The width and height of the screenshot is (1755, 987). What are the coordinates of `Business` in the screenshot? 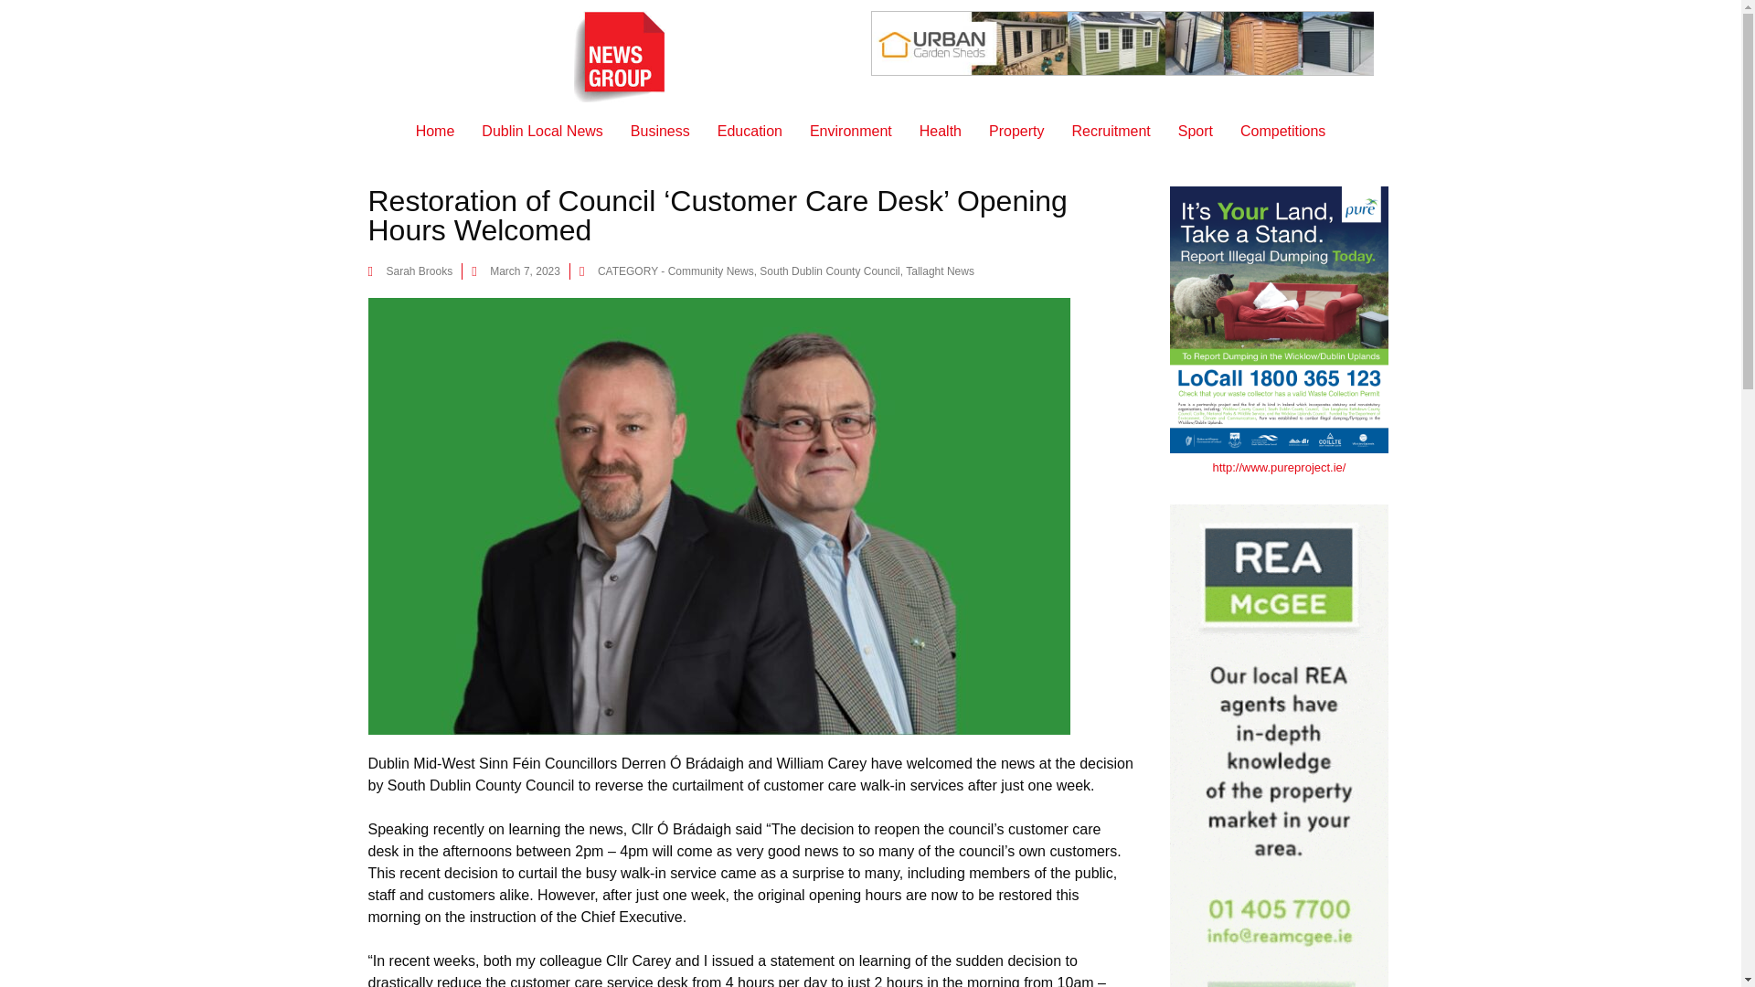 It's located at (660, 132).